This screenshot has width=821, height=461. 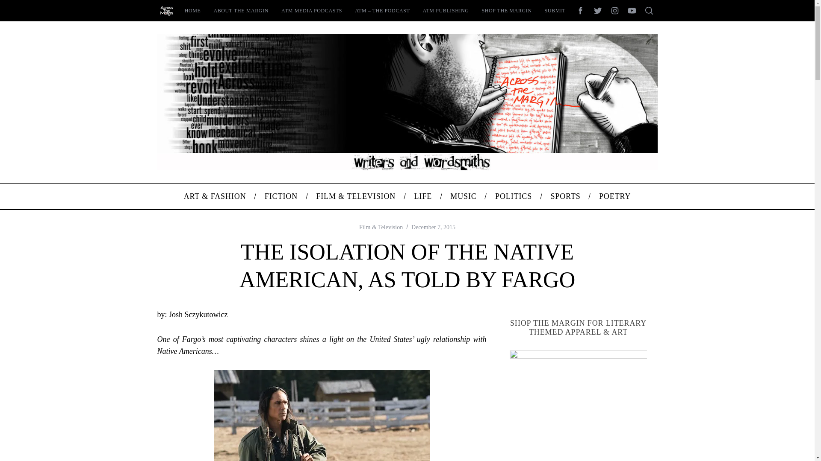 I want to click on POLITICS, so click(x=513, y=196).